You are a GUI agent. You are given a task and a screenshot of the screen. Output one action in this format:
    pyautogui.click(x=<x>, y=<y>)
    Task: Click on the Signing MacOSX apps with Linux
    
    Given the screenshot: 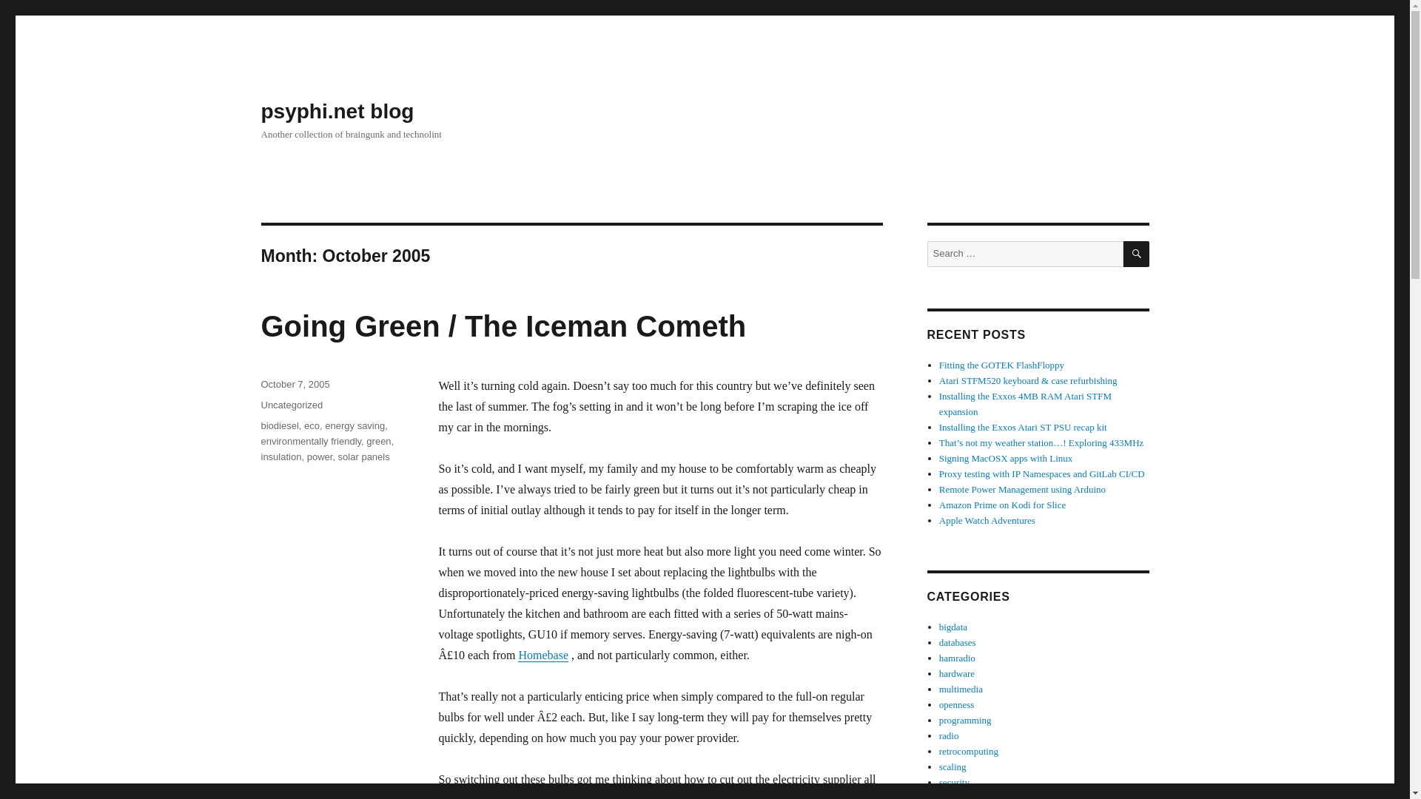 What is the action you would take?
    pyautogui.click(x=1006, y=459)
    